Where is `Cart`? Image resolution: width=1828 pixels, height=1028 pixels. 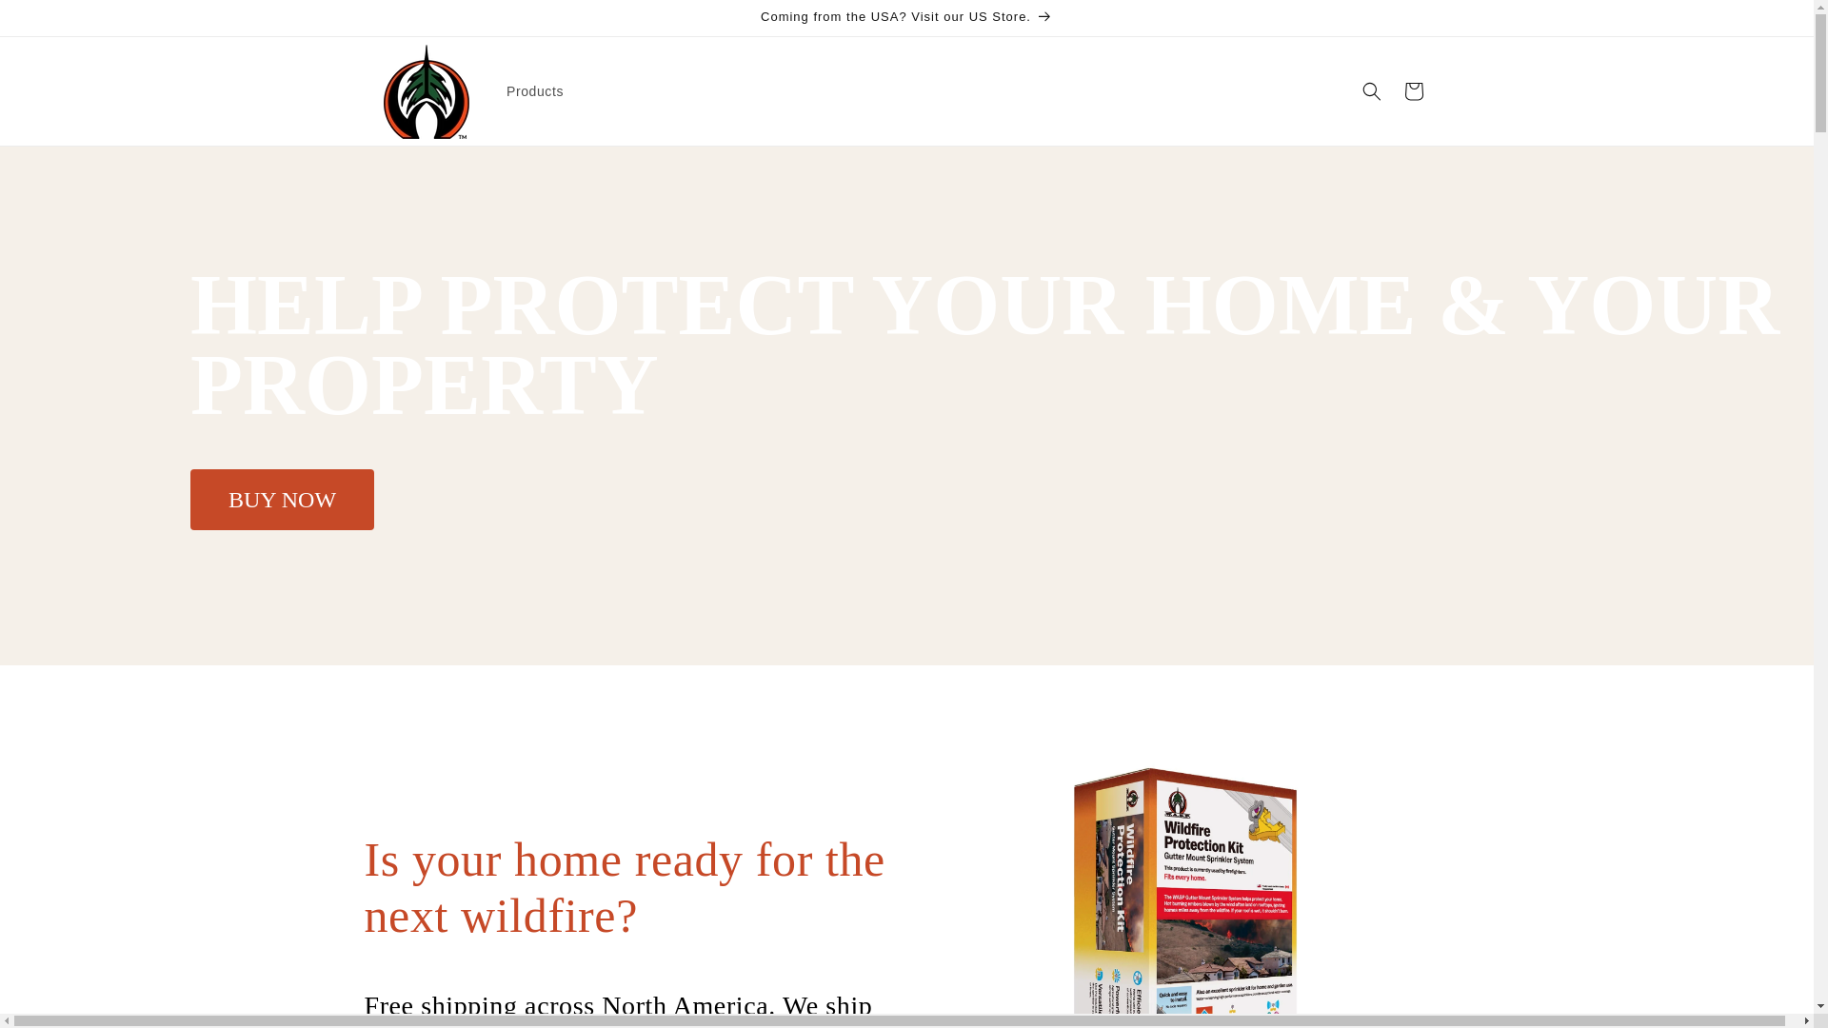
Cart is located at coordinates (1412, 91).